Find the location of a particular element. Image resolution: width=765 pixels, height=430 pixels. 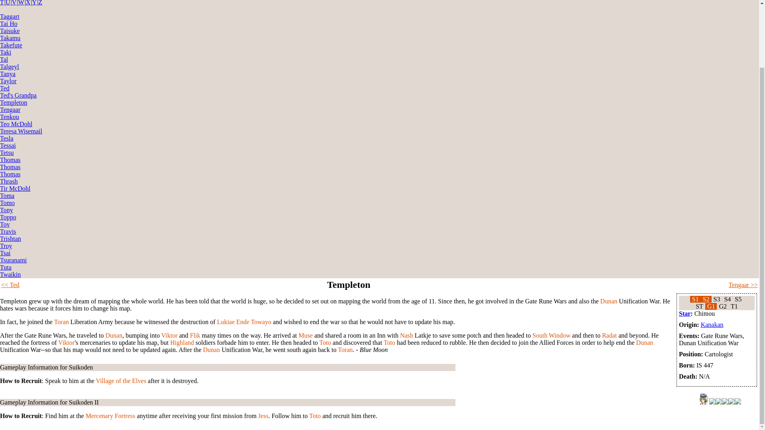

Taisuke is located at coordinates (10, 31).